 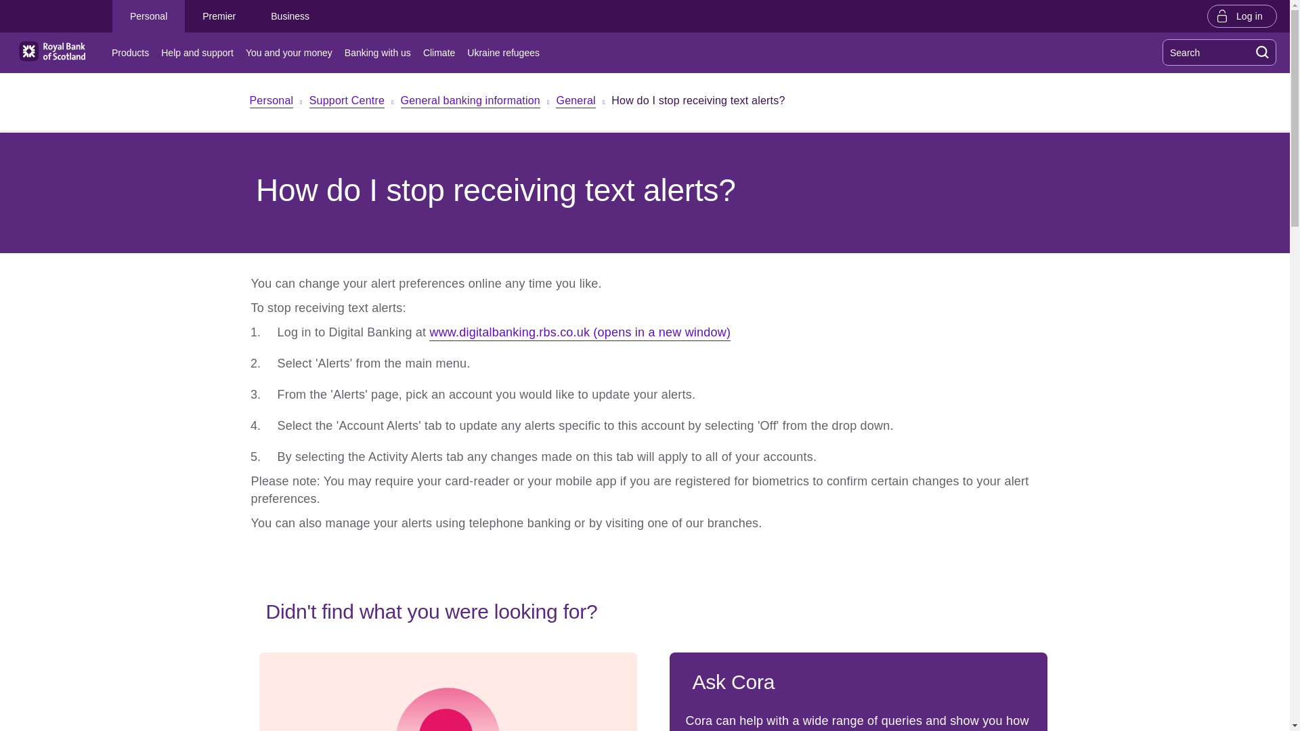 What do you see at coordinates (133, 53) in the screenshot?
I see `Products` at bounding box center [133, 53].